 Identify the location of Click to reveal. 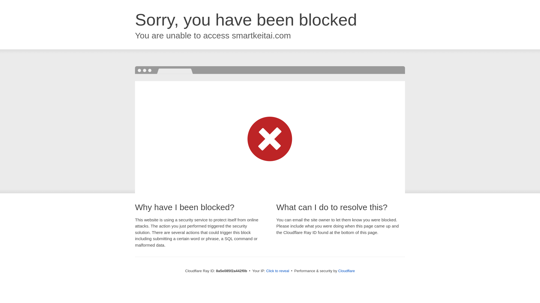
(277, 271).